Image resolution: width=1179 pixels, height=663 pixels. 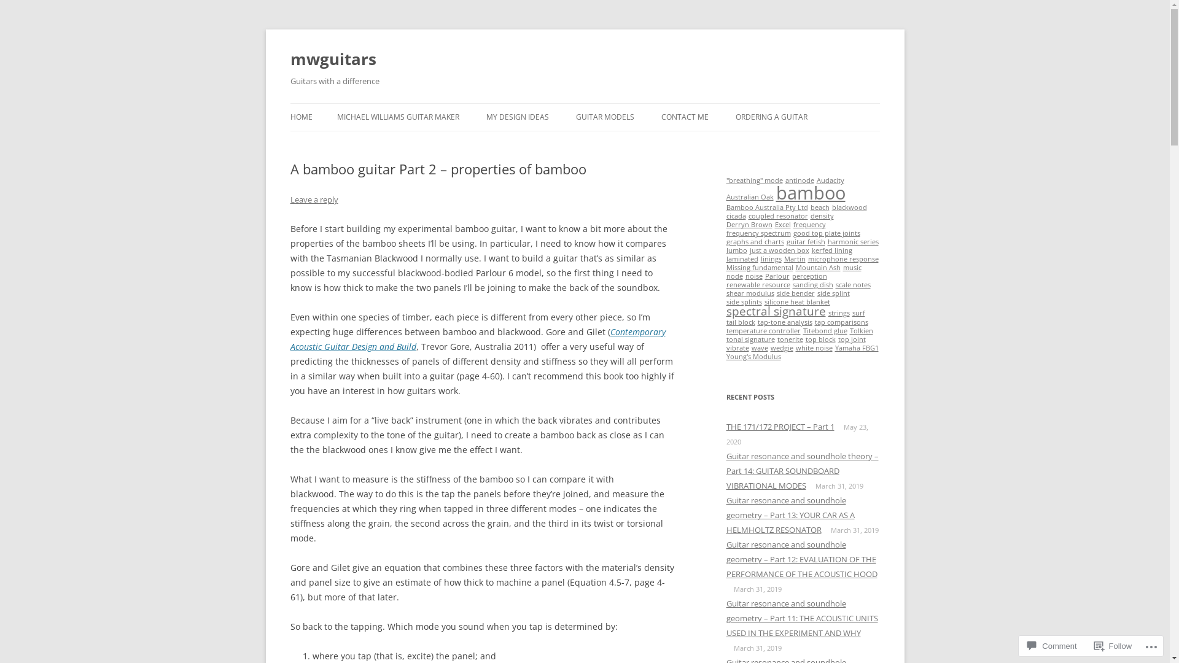 What do you see at coordinates (806, 242) in the screenshot?
I see `guitar fetish` at bounding box center [806, 242].